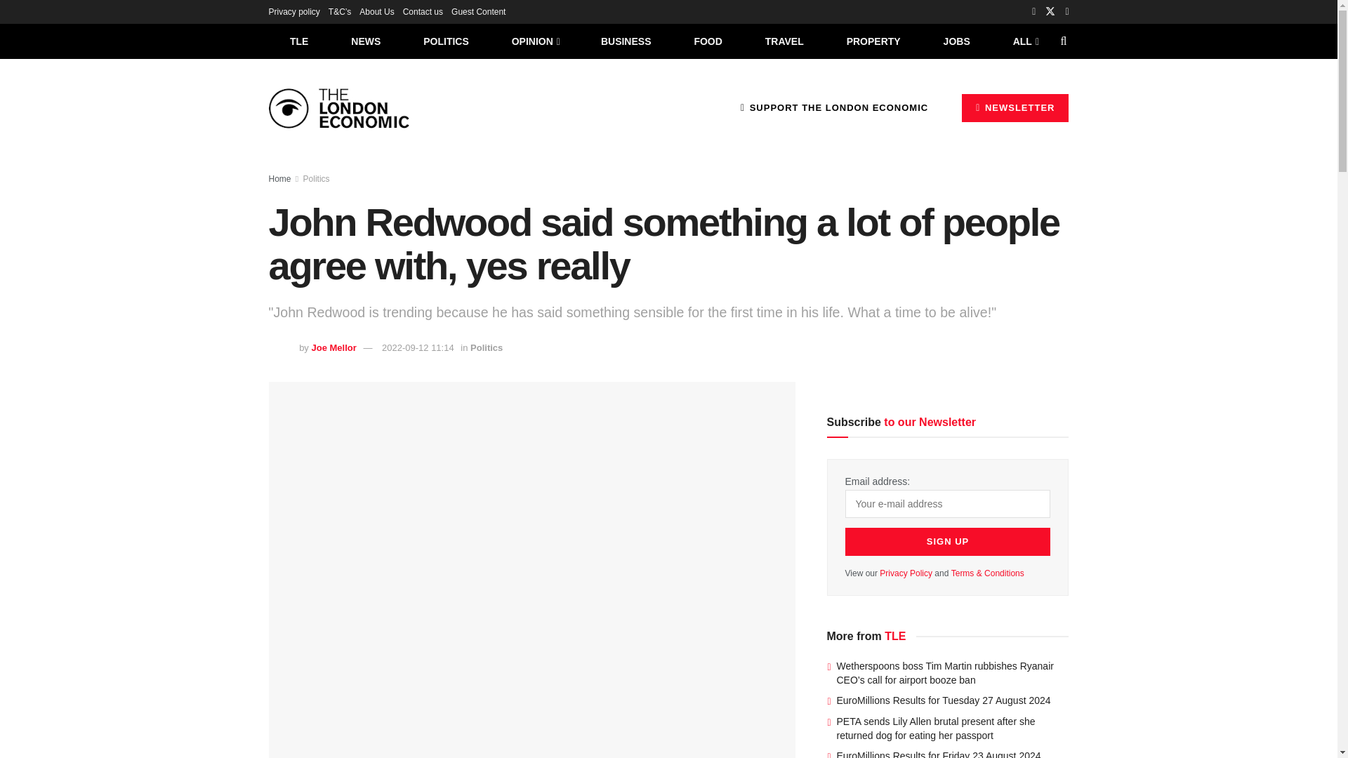 This screenshot has height=758, width=1348. Describe the element at coordinates (626, 41) in the screenshot. I see `BUSINESS` at that location.